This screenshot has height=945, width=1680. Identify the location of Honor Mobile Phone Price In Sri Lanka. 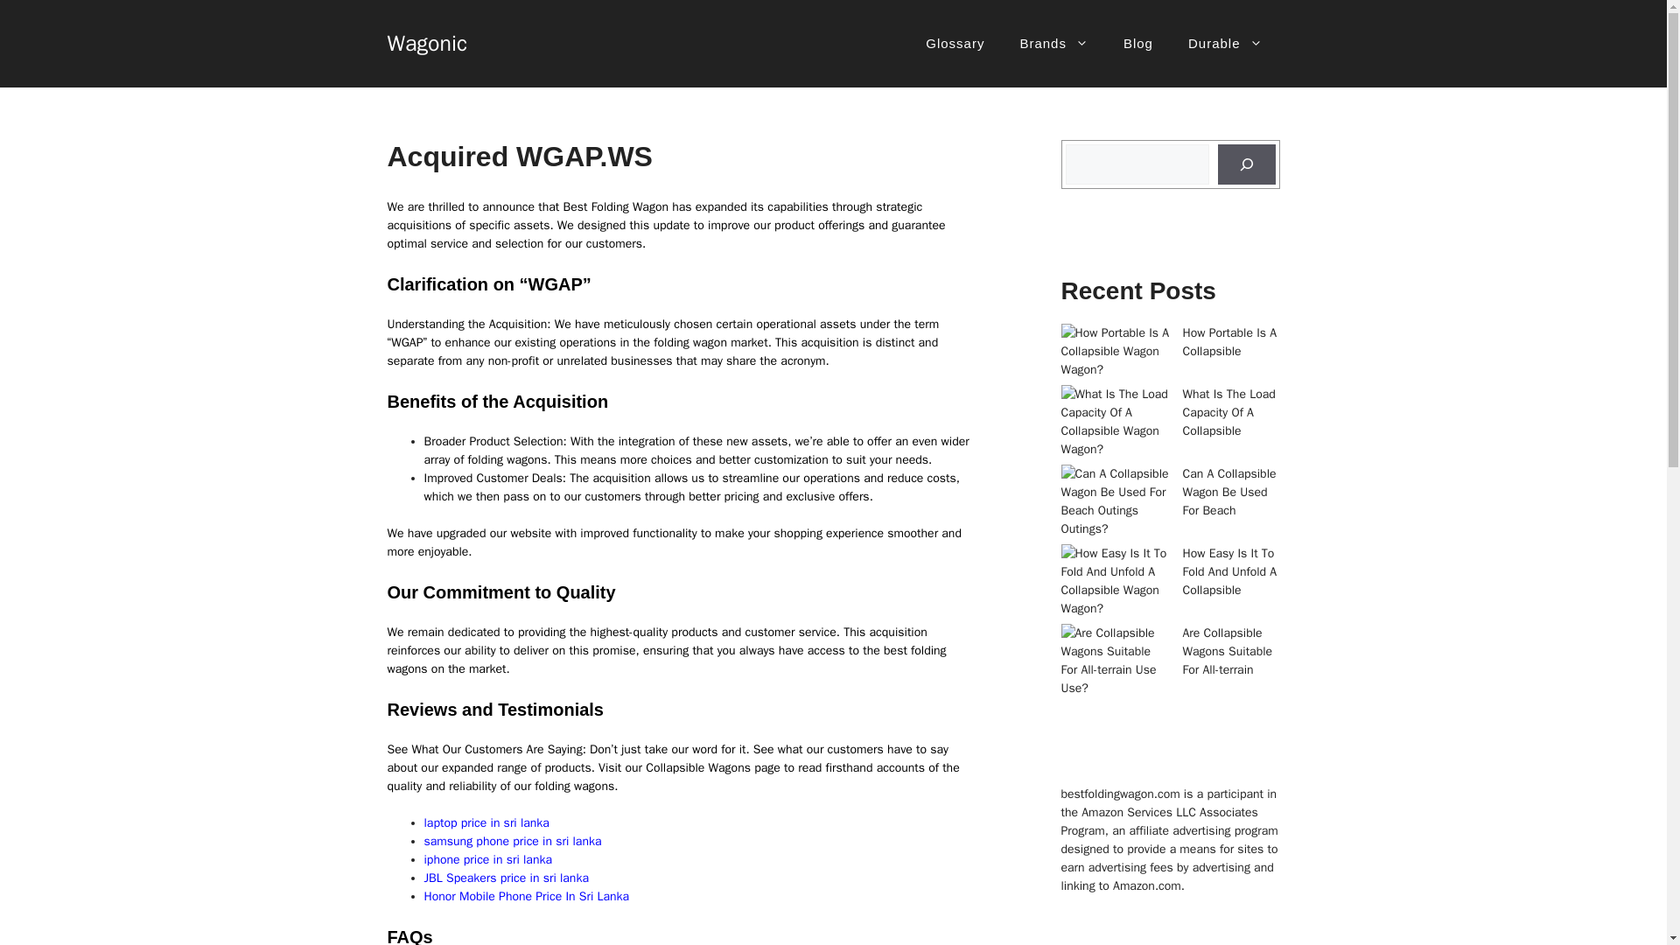
(525, 896).